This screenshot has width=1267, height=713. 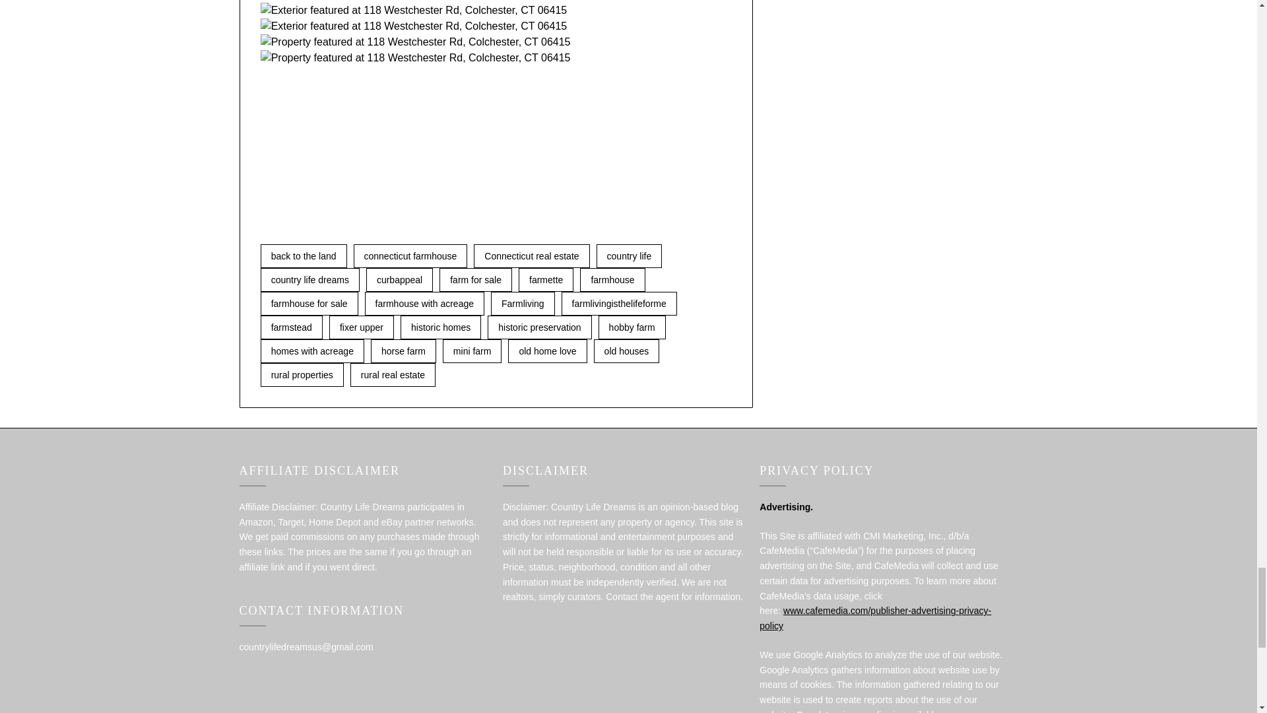 What do you see at coordinates (546, 280) in the screenshot?
I see `farmette` at bounding box center [546, 280].